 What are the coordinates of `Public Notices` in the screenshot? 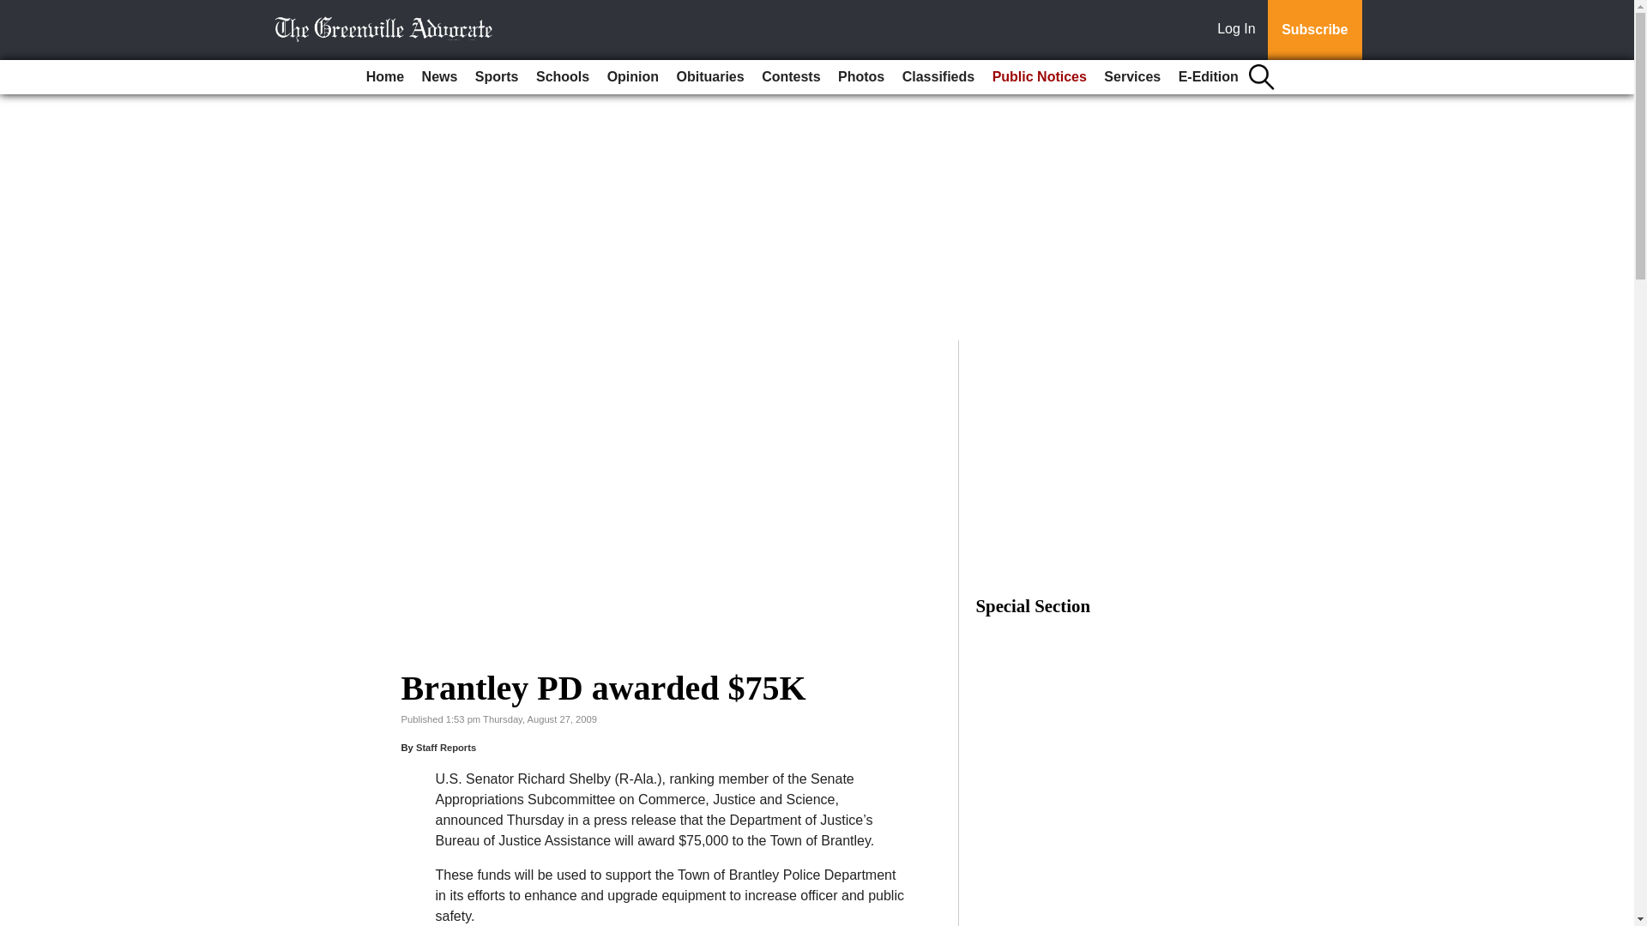 It's located at (1039, 77).